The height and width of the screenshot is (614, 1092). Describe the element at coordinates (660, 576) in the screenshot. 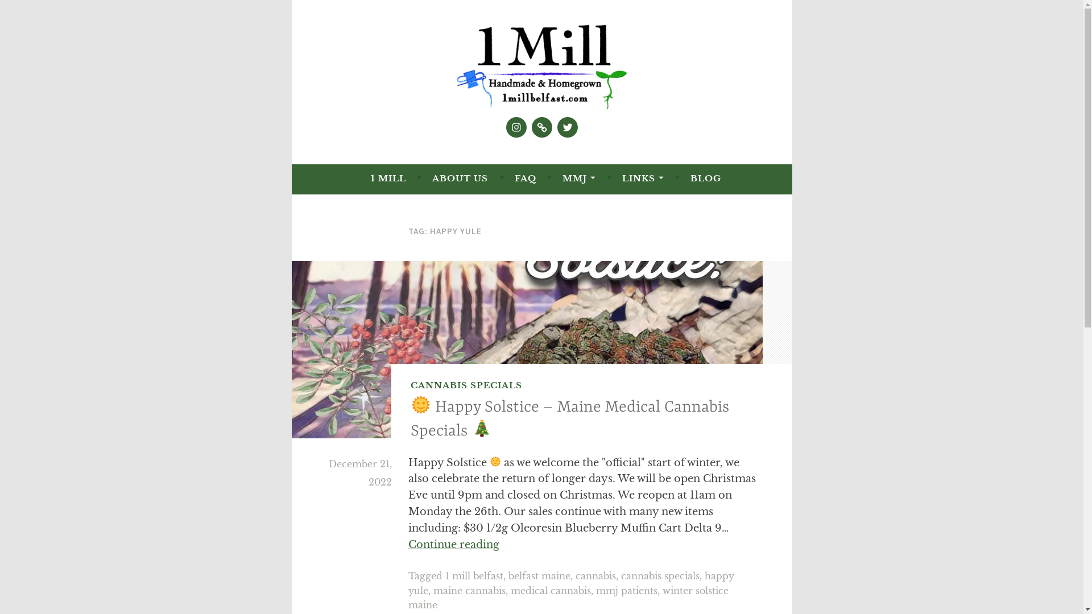

I see `cannabis specials` at that location.